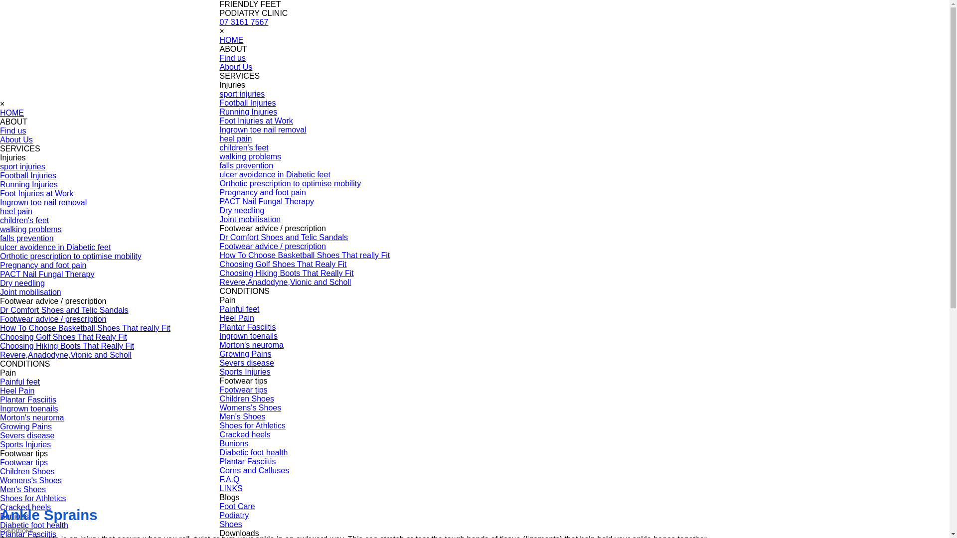 The height and width of the screenshot is (538, 957). I want to click on Heel Pain, so click(236, 318).